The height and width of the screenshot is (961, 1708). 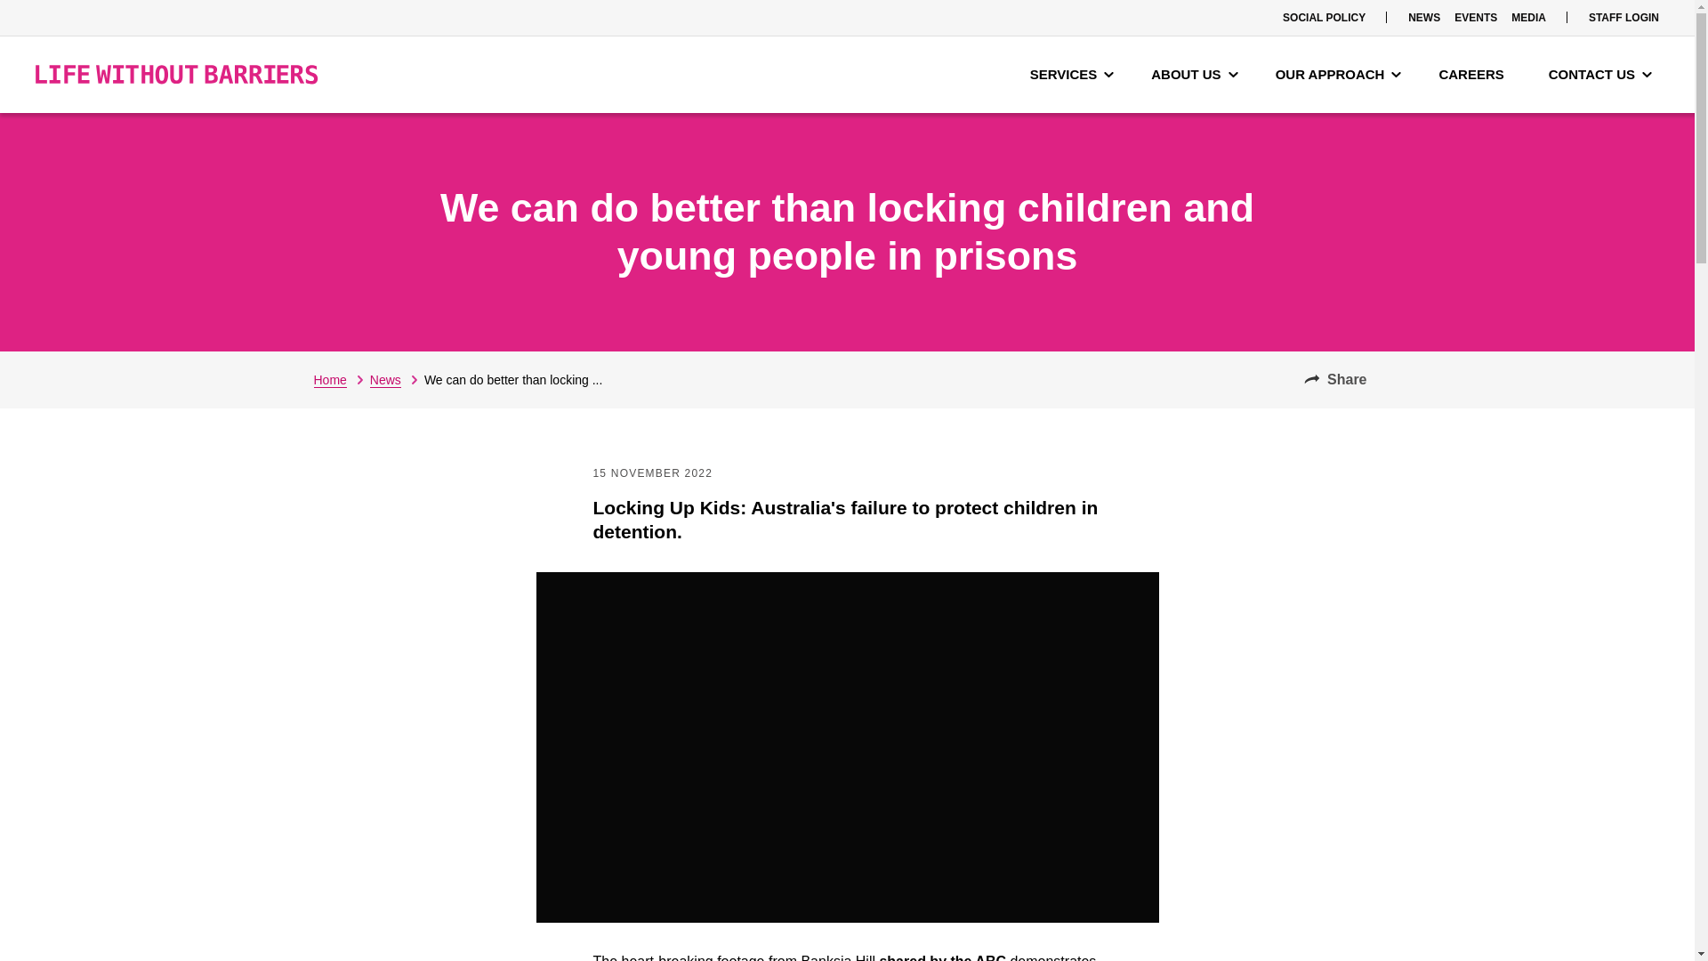 I want to click on Life Without Barriers, so click(x=176, y=75).